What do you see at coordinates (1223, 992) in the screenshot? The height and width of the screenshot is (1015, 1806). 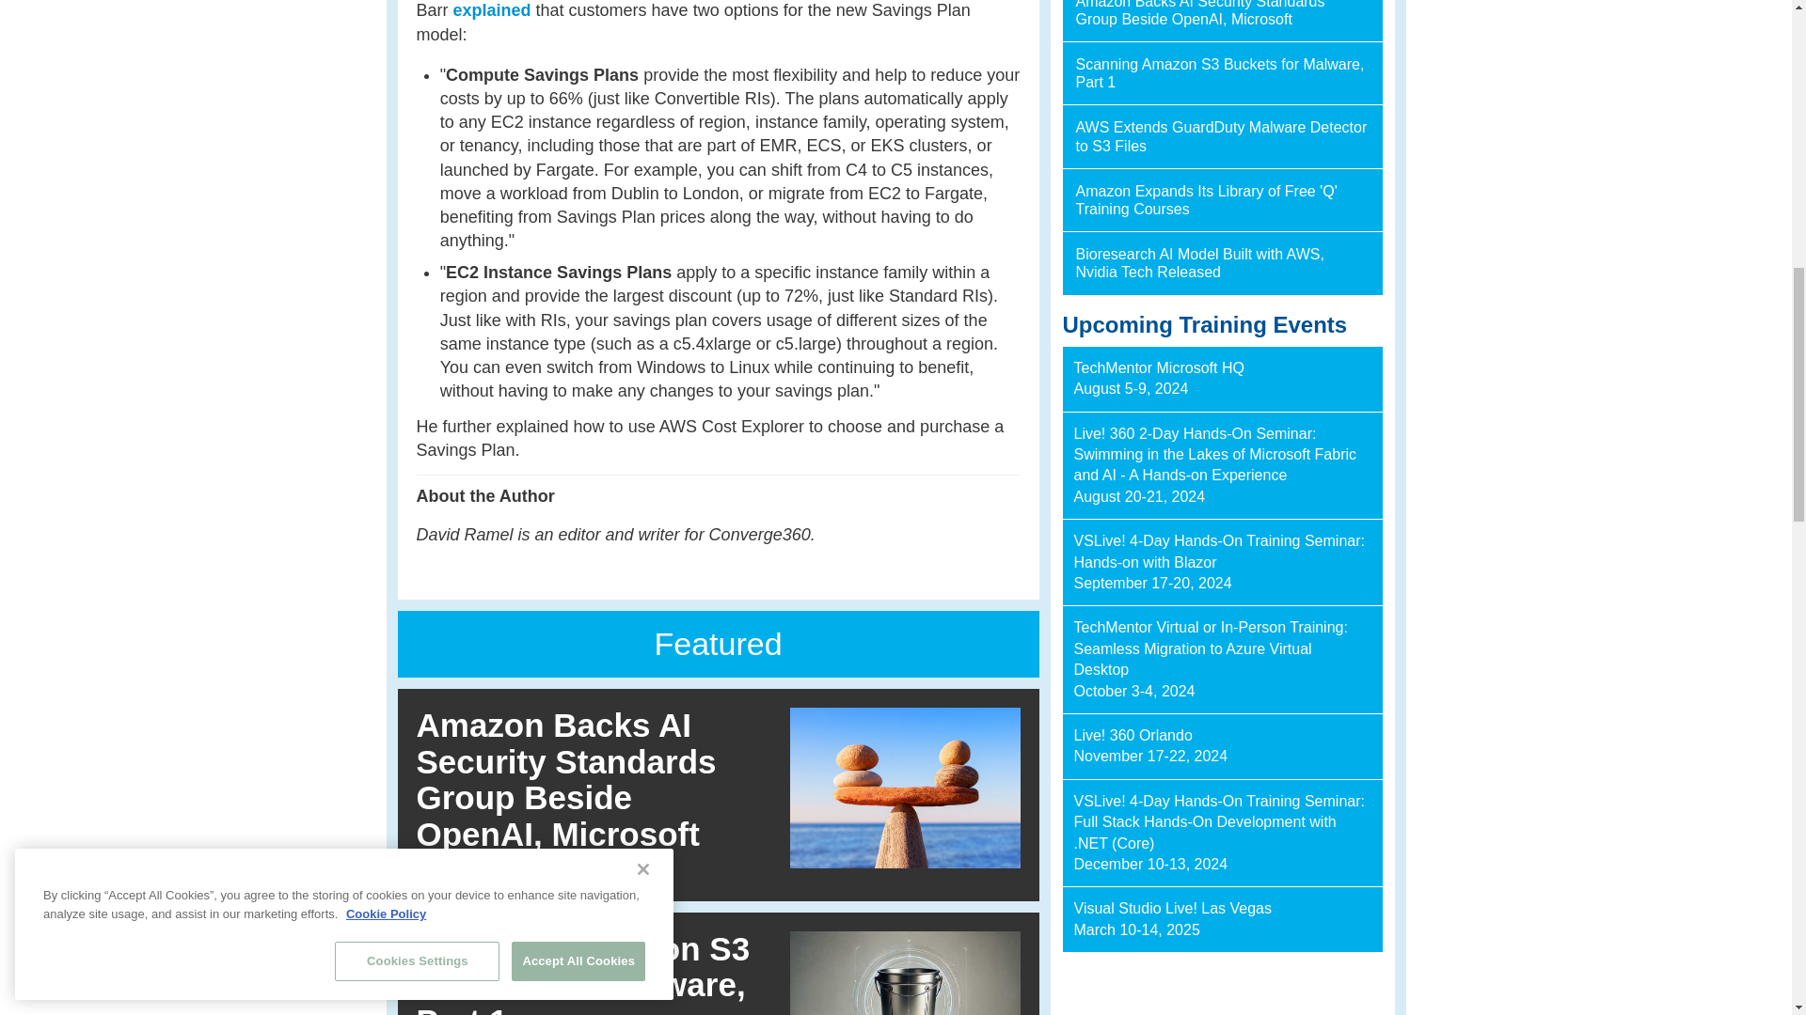 I see `3rd party ad content` at bounding box center [1223, 992].